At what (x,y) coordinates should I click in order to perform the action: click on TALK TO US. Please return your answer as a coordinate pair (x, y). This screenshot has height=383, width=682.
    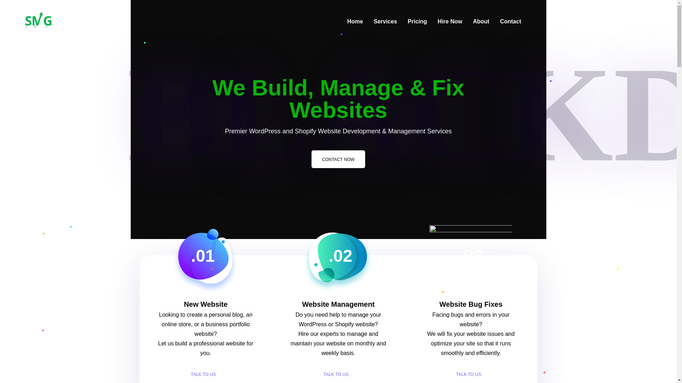
    Looking at the image, I should click on (205, 374).